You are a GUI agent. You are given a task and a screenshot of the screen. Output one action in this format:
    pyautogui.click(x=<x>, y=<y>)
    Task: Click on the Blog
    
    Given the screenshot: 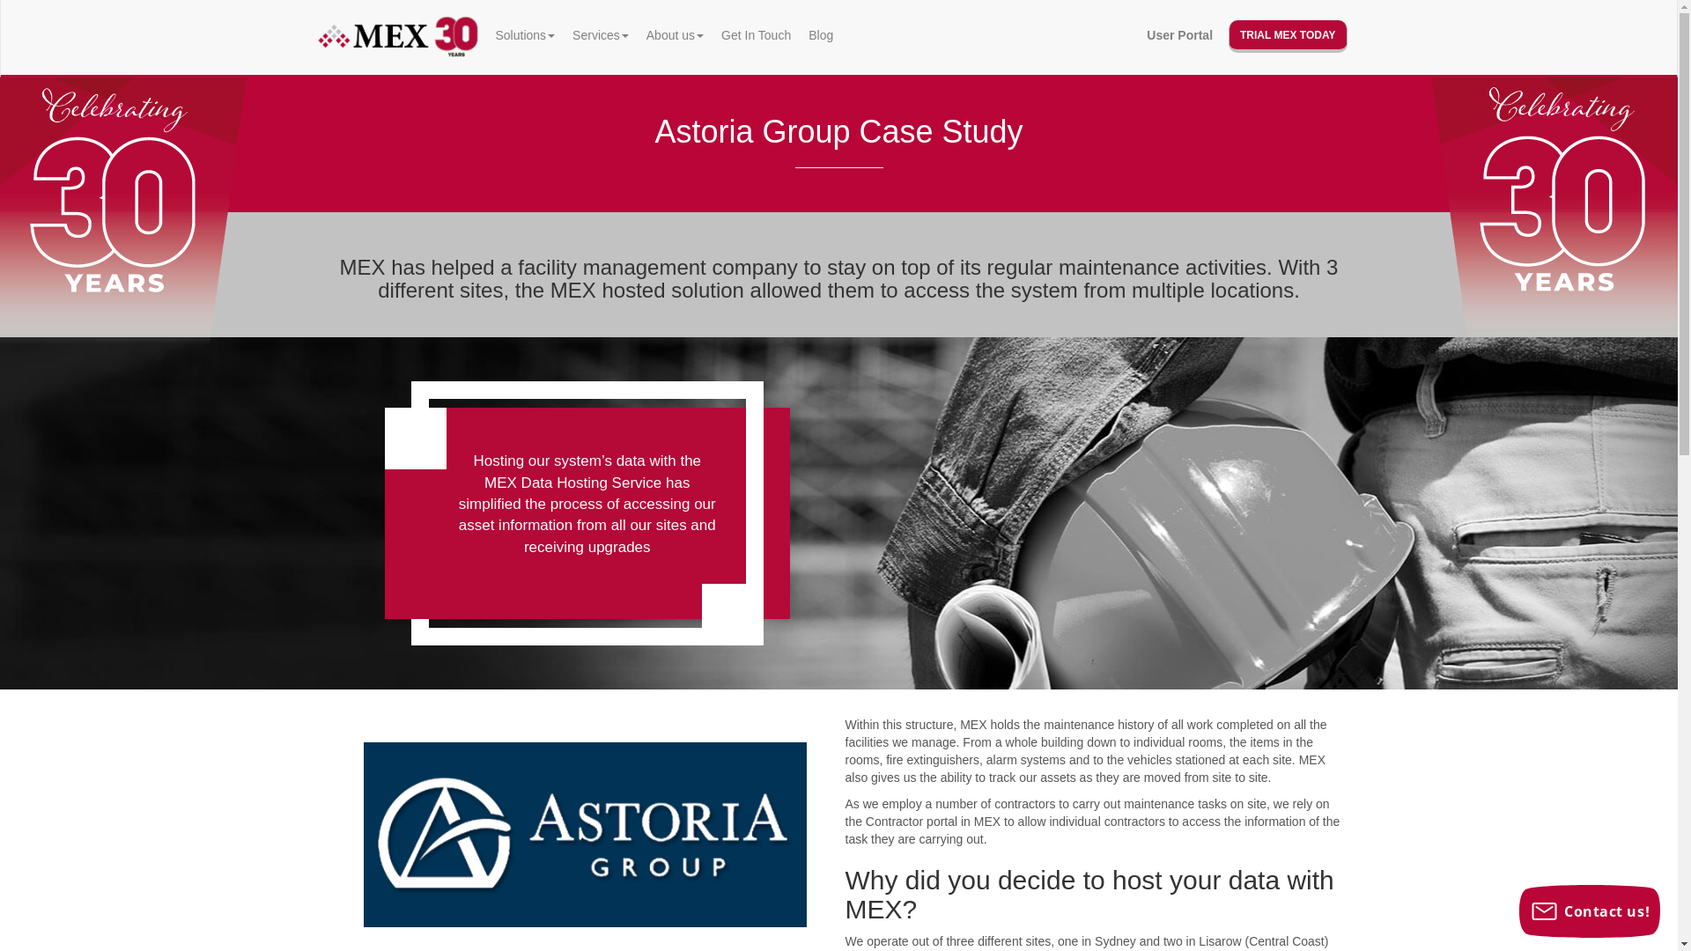 What is the action you would take?
    pyautogui.click(x=821, y=35)
    